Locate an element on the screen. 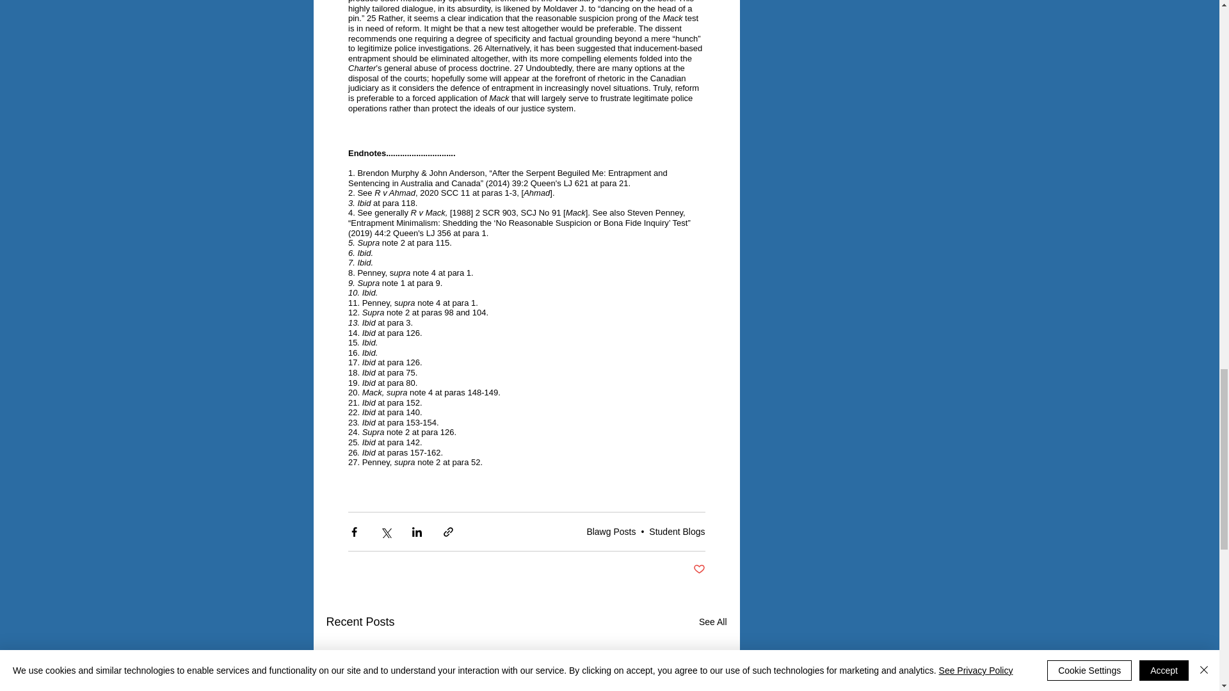 This screenshot has width=1229, height=691. Post not marked as liked is located at coordinates (698, 569).